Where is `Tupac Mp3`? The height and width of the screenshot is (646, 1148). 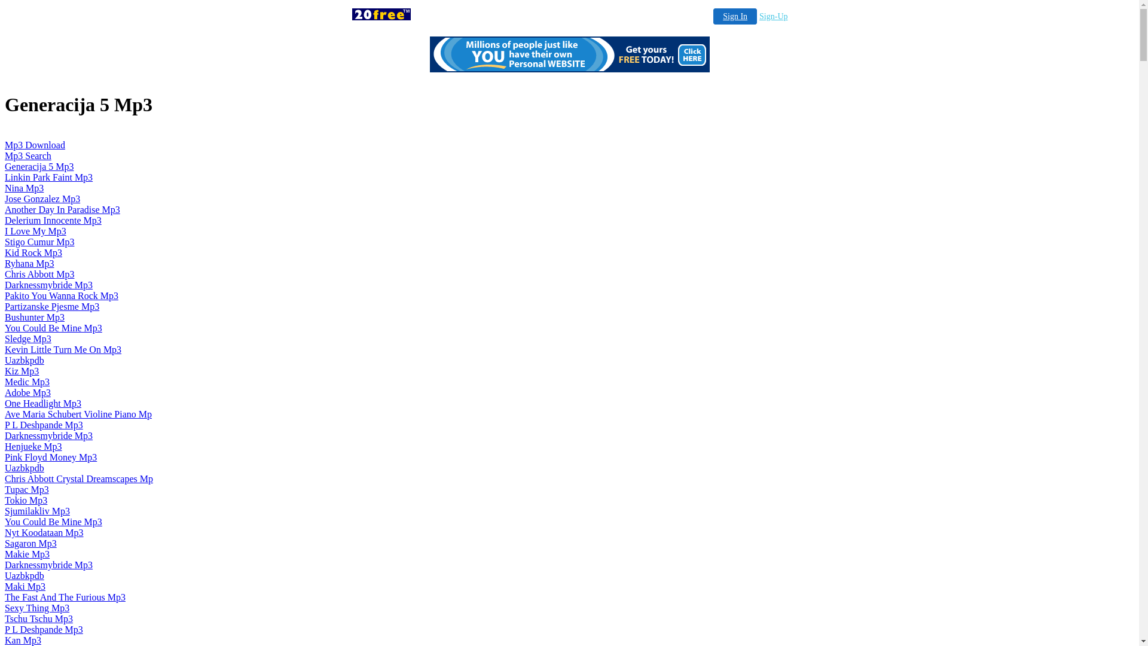 Tupac Mp3 is located at coordinates (27, 489).